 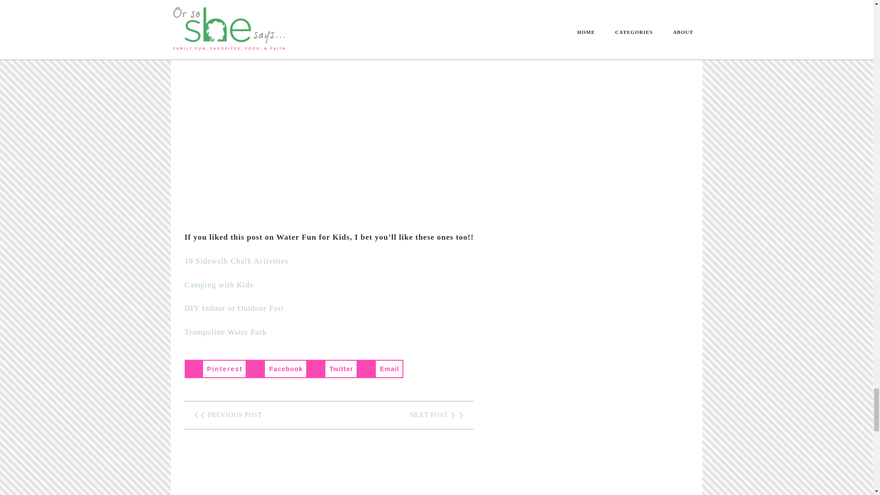 What do you see at coordinates (380, 369) in the screenshot?
I see `Send over email` at bounding box center [380, 369].